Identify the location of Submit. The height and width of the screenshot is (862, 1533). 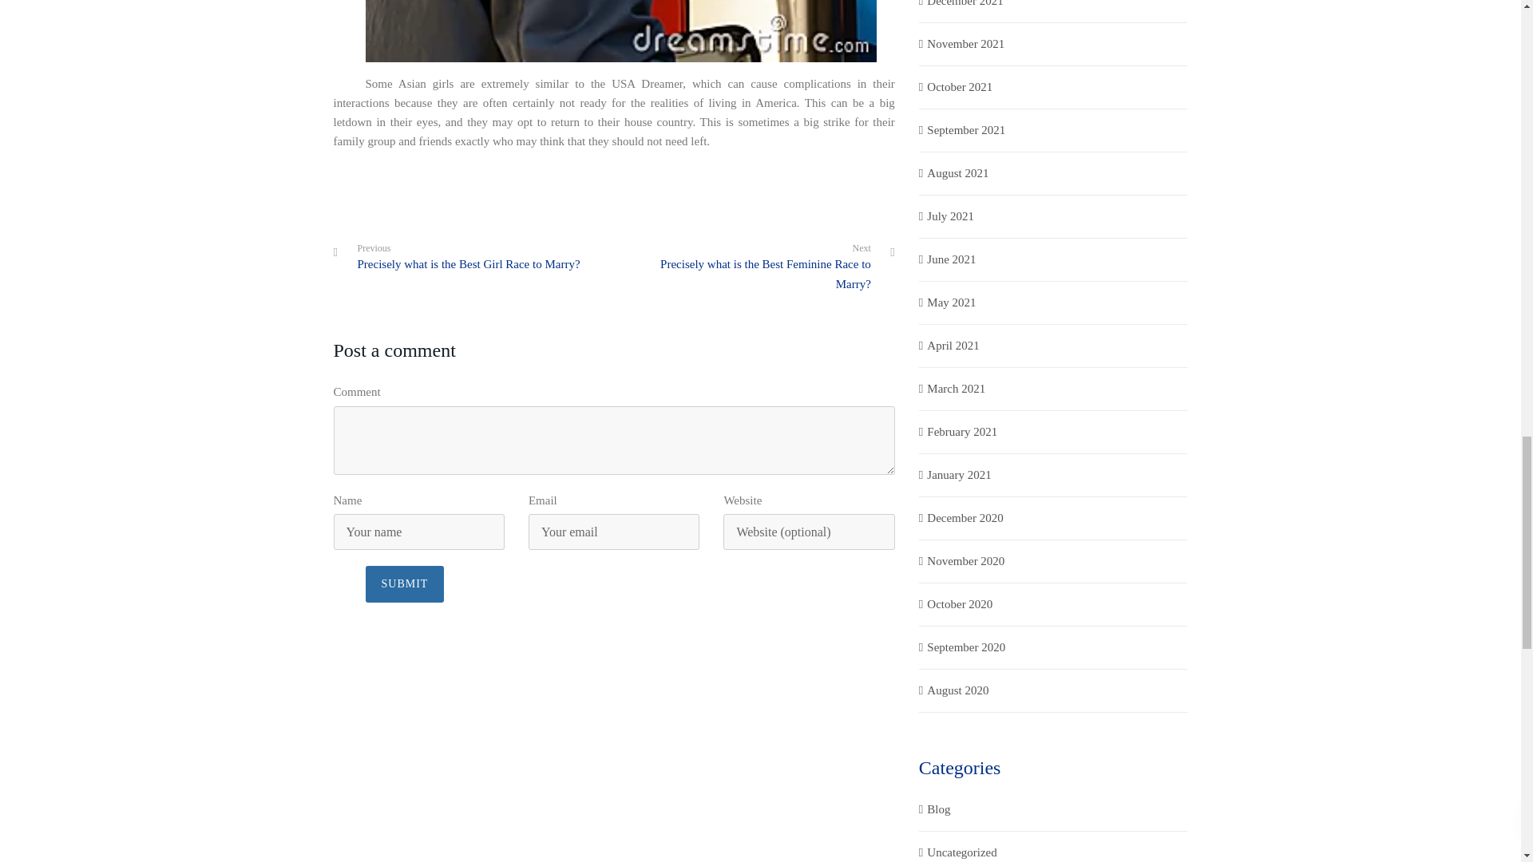
(405, 583).